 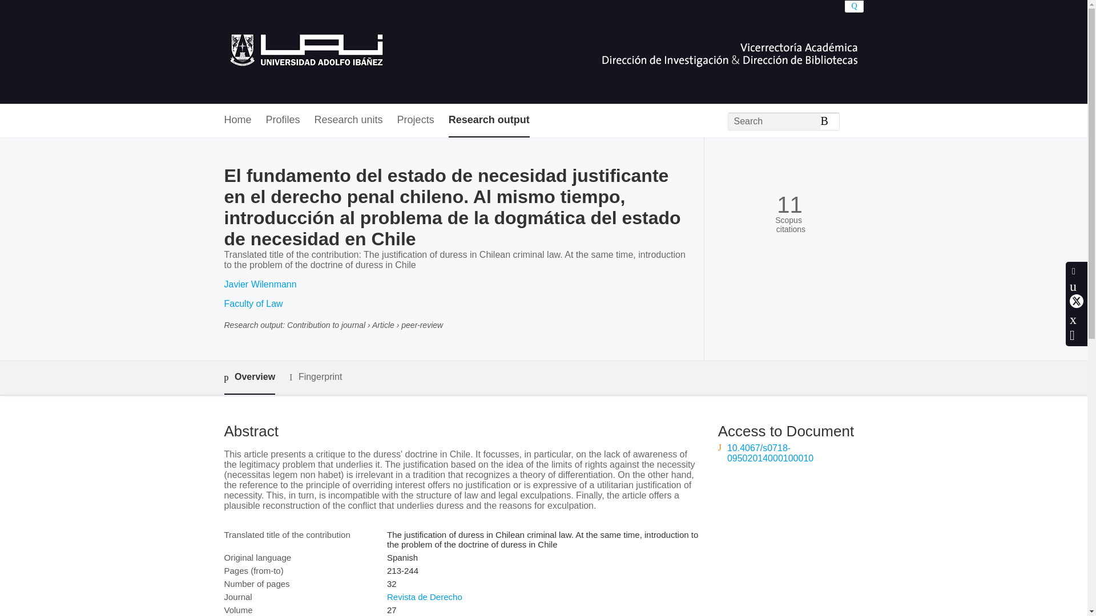 I want to click on Revista de Derecho, so click(x=425, y=597).